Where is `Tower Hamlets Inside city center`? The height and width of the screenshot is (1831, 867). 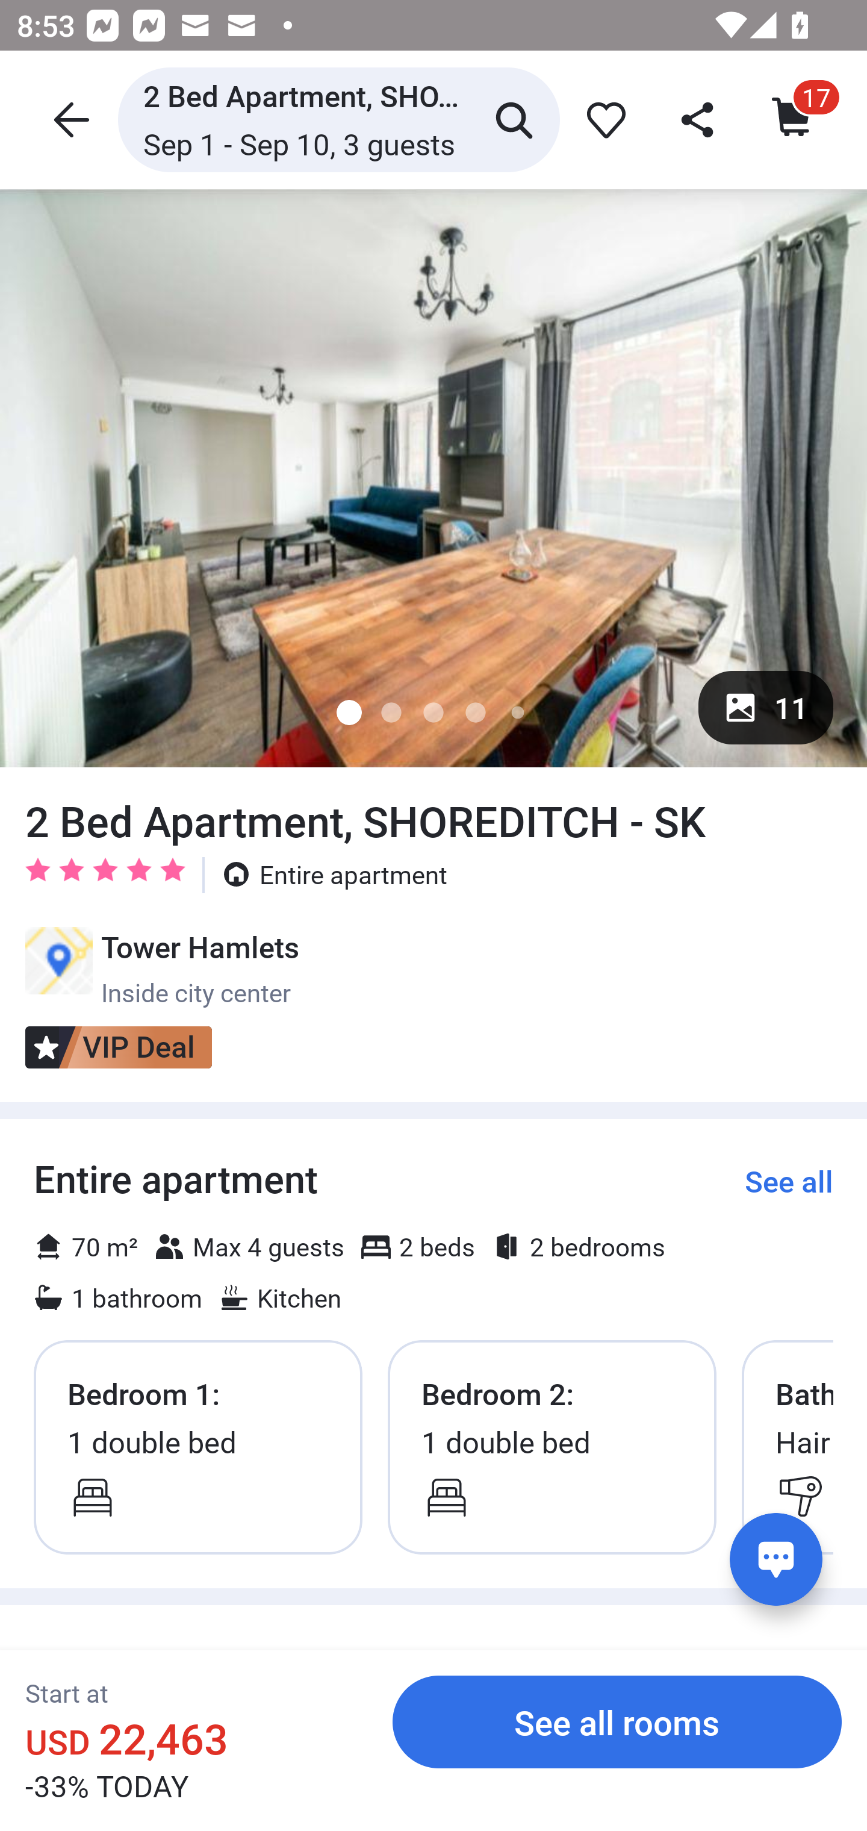
Tower Hamlets Inside city center is located at coordinates (163, 969).